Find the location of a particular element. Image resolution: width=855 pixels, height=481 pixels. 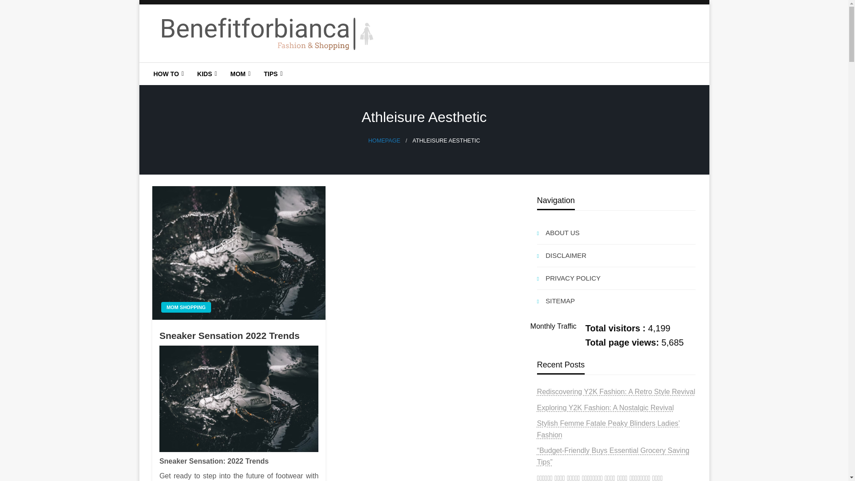

BenefitforBianca is located at coordinates (220, 69).